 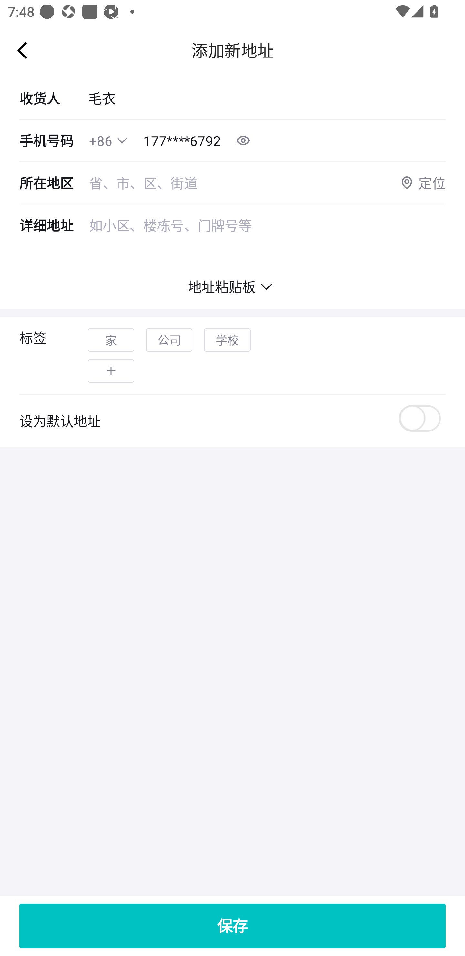 I want to click on , so click(x=122, y=140).